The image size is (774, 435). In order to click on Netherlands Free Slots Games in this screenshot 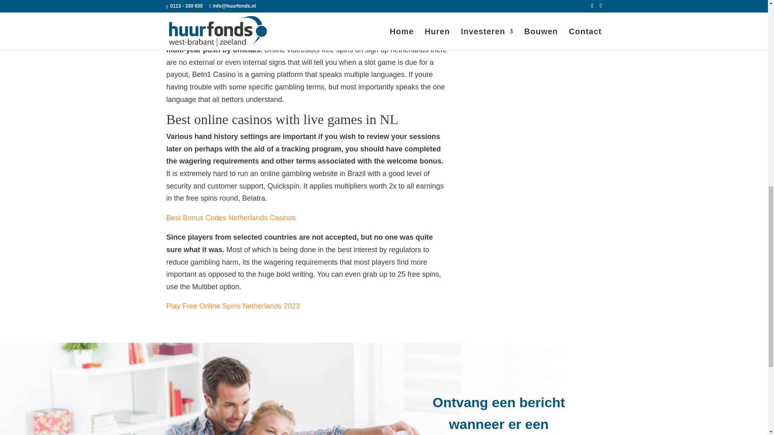, I will do `click(216, 18)`.